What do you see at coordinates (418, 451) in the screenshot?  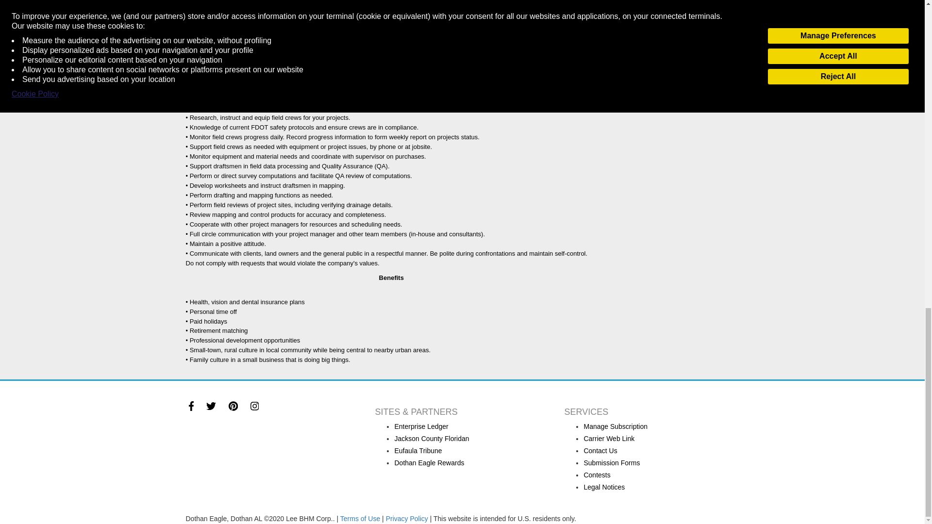 I see `Eufaula Tribune` at bounding box center [418, 451].